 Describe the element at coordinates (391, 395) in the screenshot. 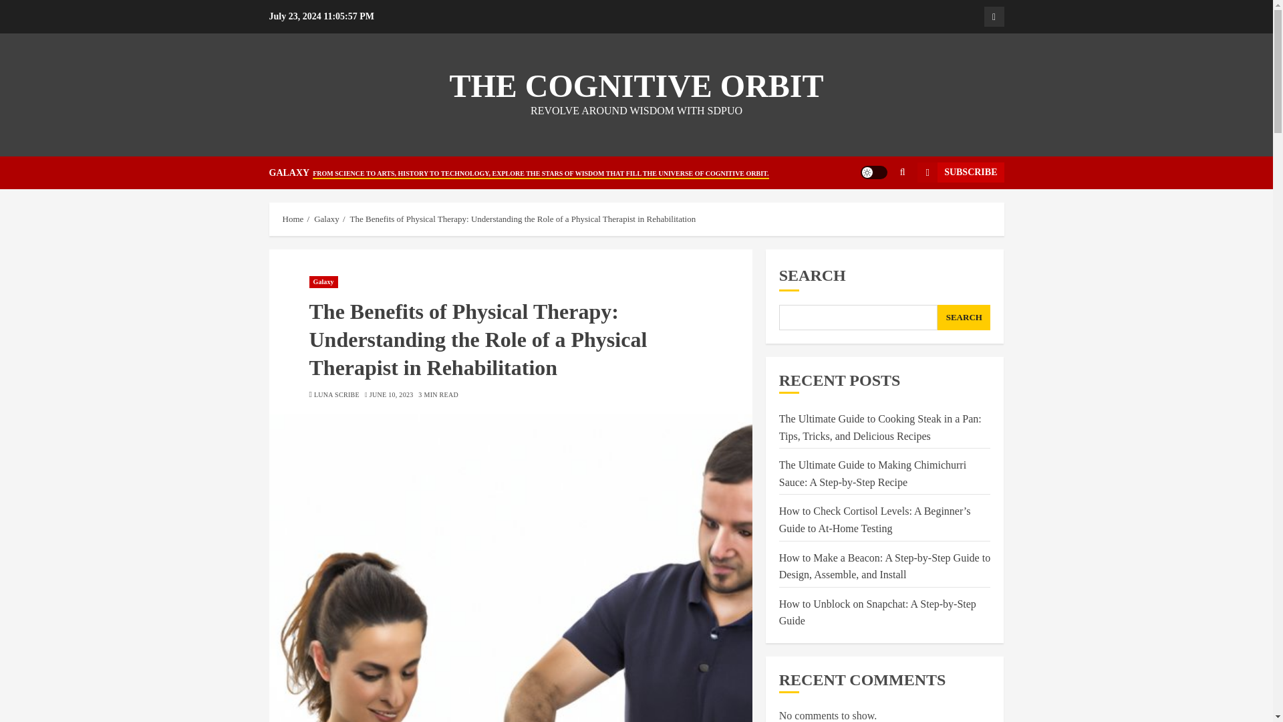

I see `JUNE 10, 2023` at that location.